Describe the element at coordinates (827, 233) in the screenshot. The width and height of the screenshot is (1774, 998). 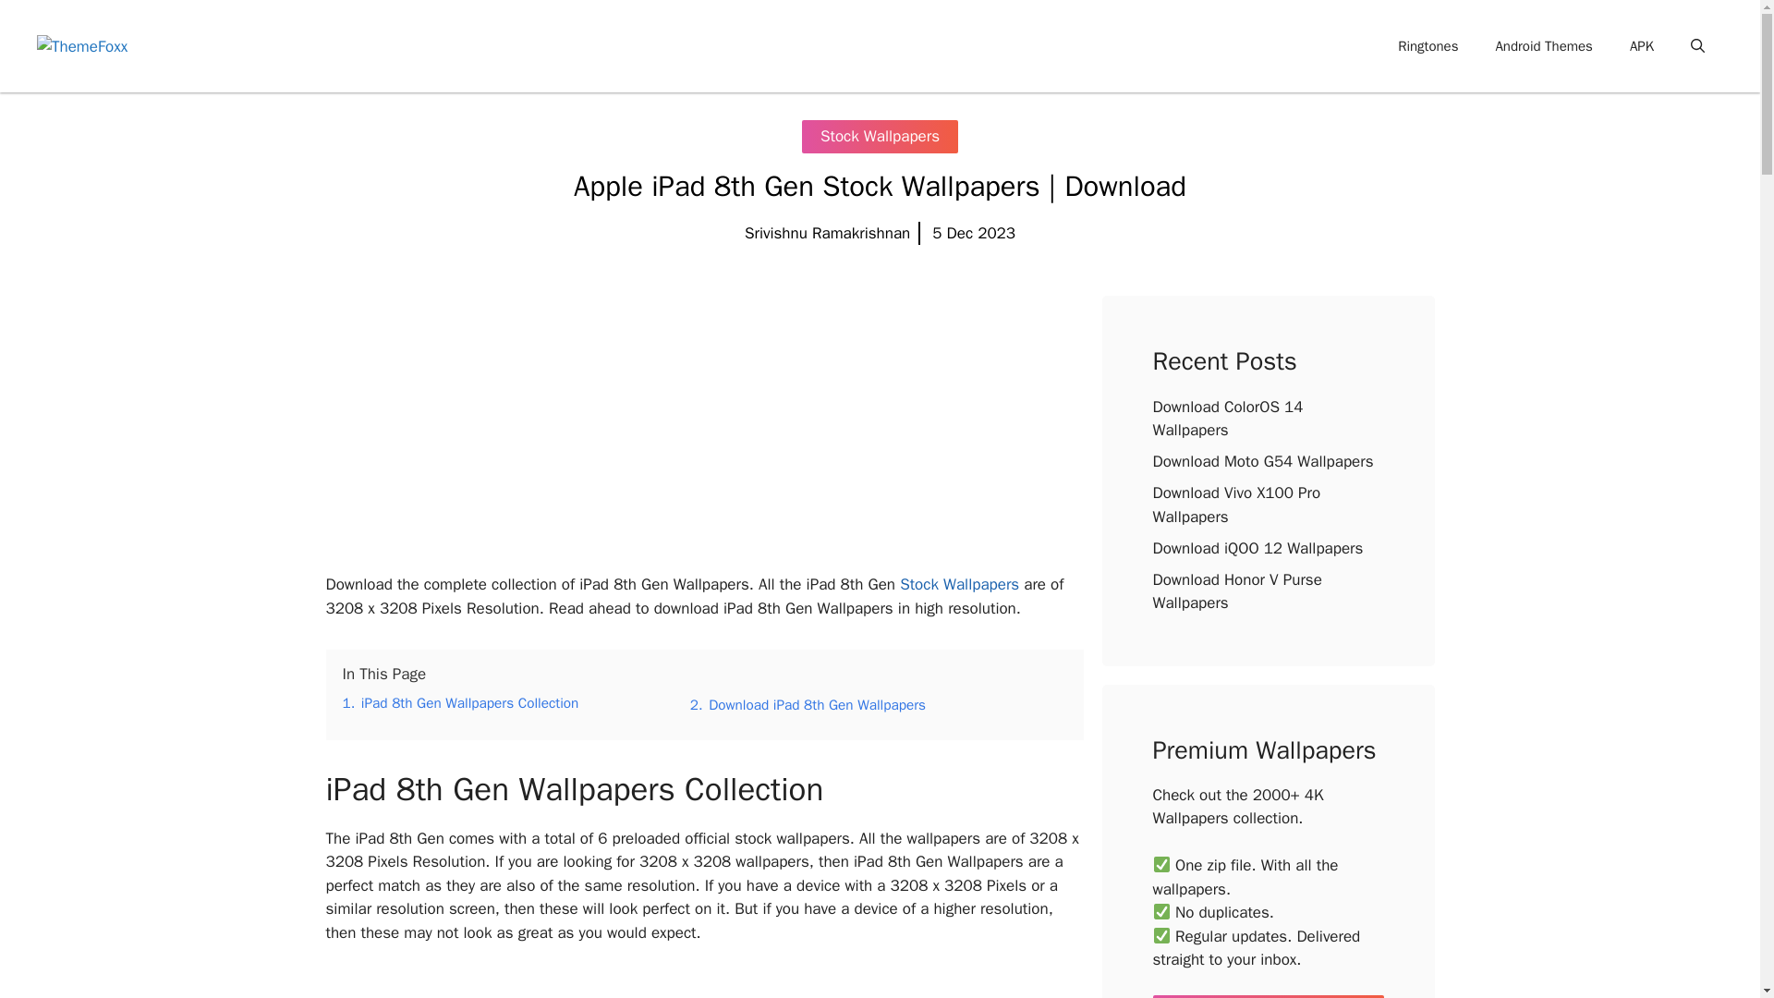
I see `Srivishnu Ramakrishnan` at that location.